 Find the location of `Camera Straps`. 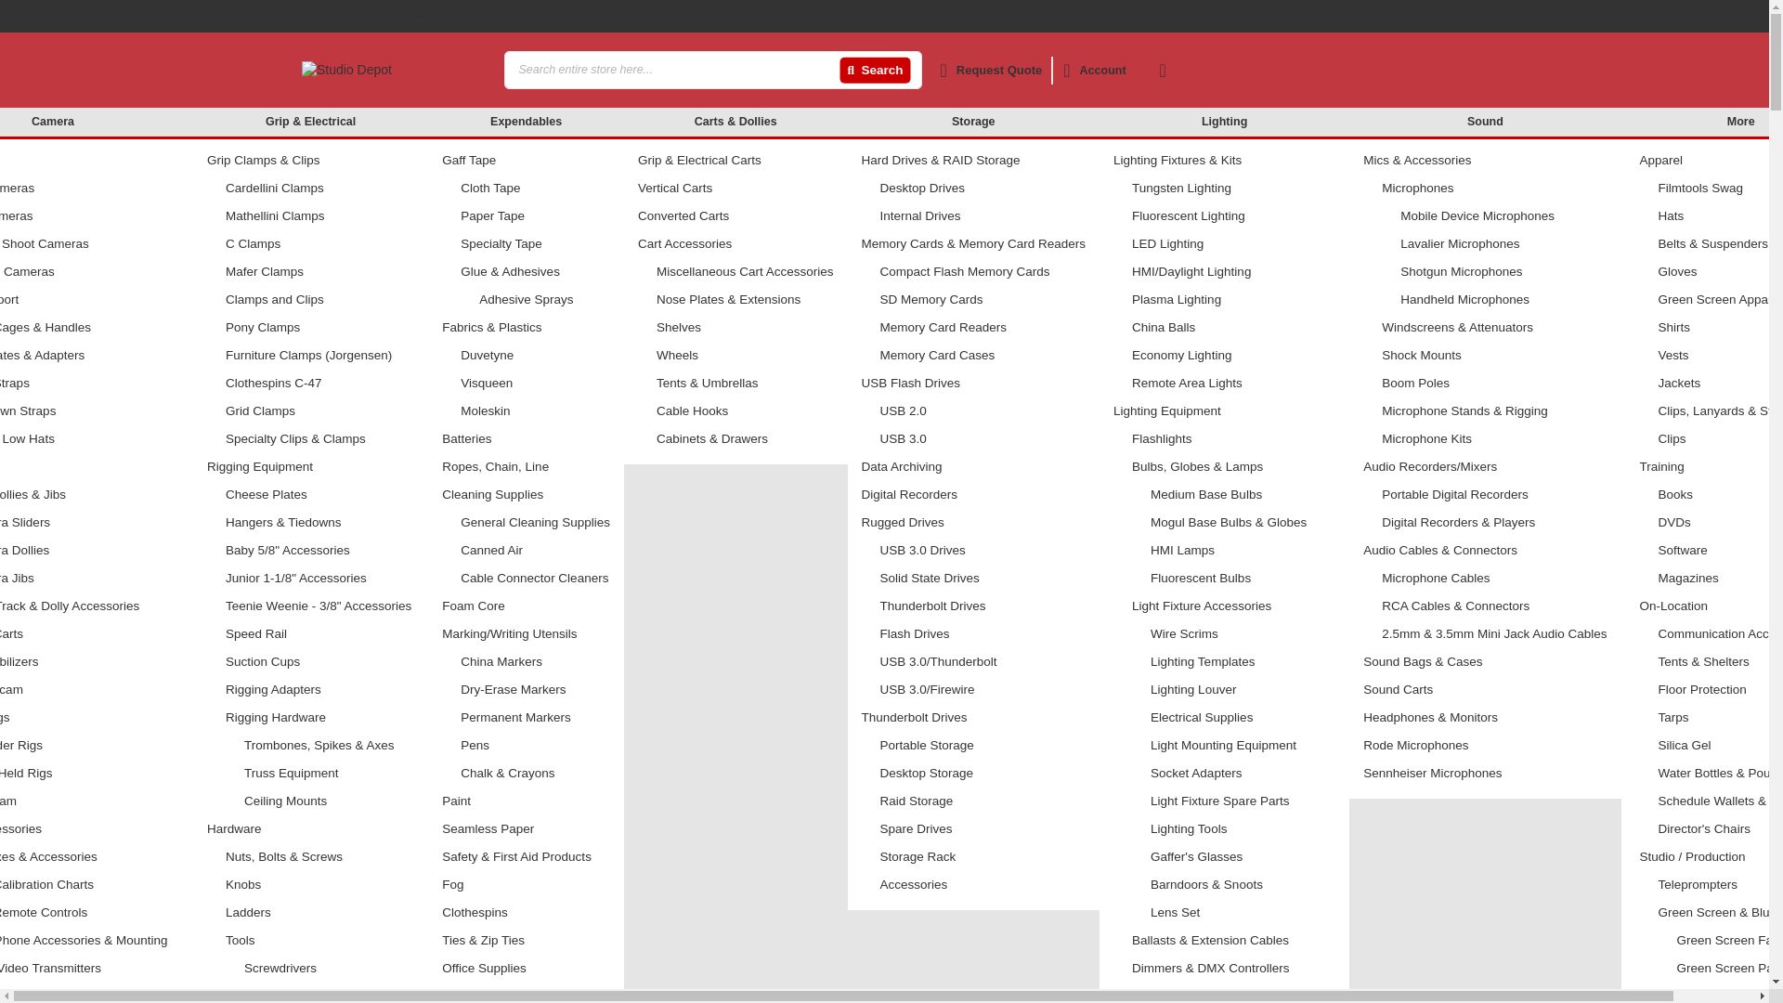

Camera Straps is located at coordinates (91, 383).